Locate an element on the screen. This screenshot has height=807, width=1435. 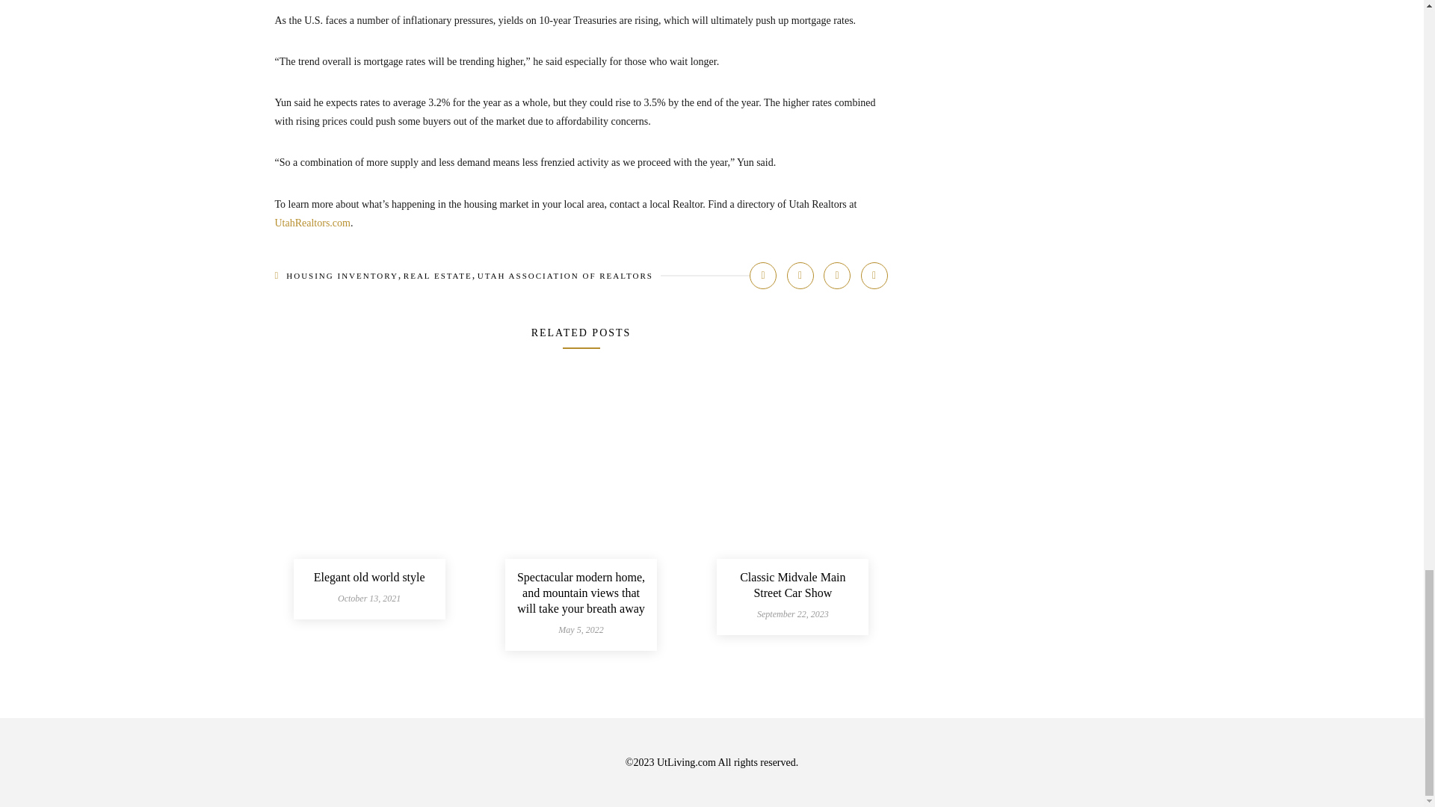
Classic Midvale Main Street Car Show is located at coordinates (792, 584).